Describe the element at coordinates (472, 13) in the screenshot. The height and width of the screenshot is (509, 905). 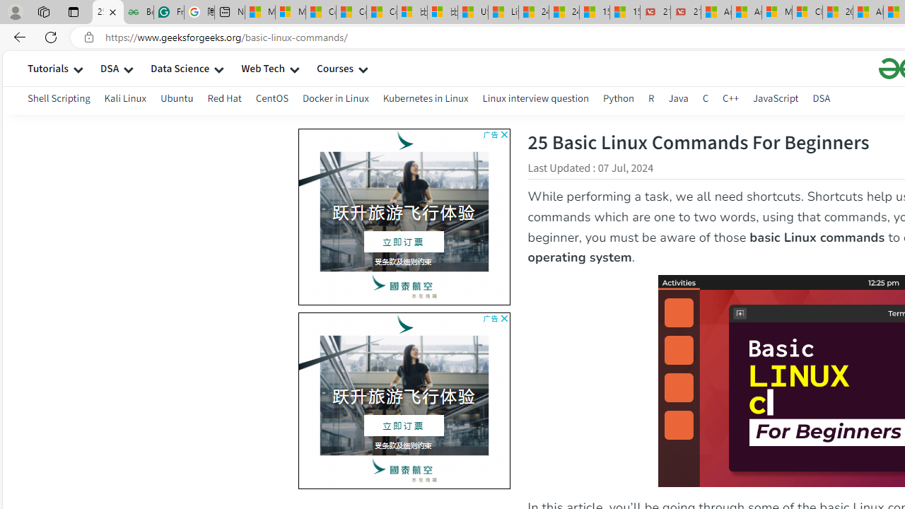
I see `USA TODAY - MSN` at that location.